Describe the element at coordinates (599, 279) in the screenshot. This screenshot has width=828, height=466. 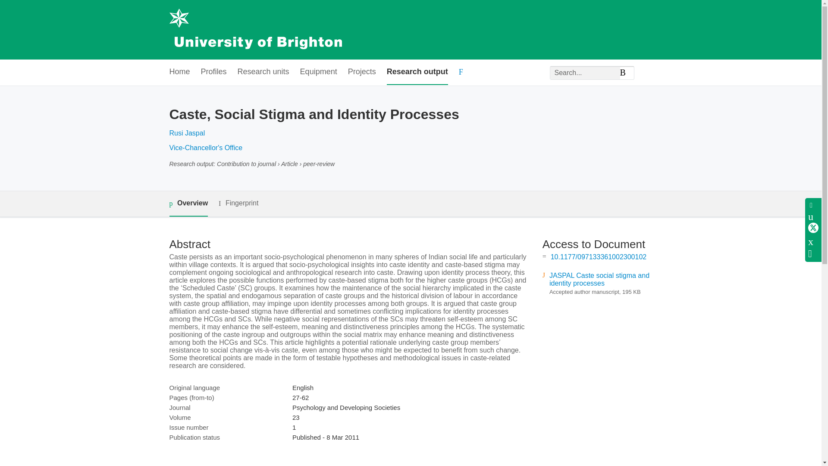
I see `JASPAL Caste social stigma and identity processes` at that location.